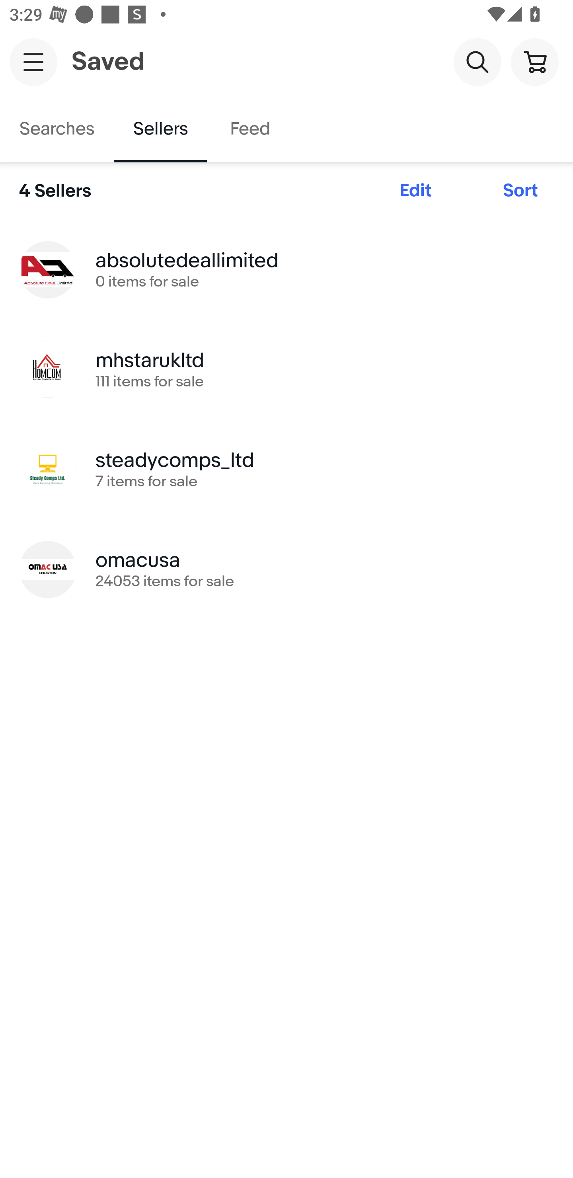  I want to click on Edit, so click(415, 191).